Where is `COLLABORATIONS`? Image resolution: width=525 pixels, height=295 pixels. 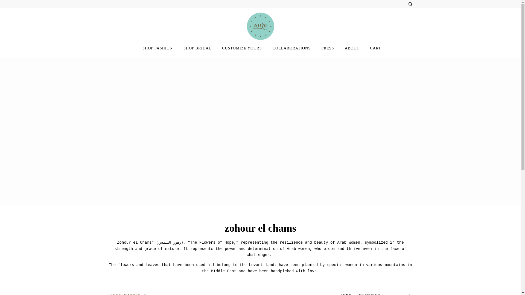 COLLABORATIONS is located at coordinates (291, 48).